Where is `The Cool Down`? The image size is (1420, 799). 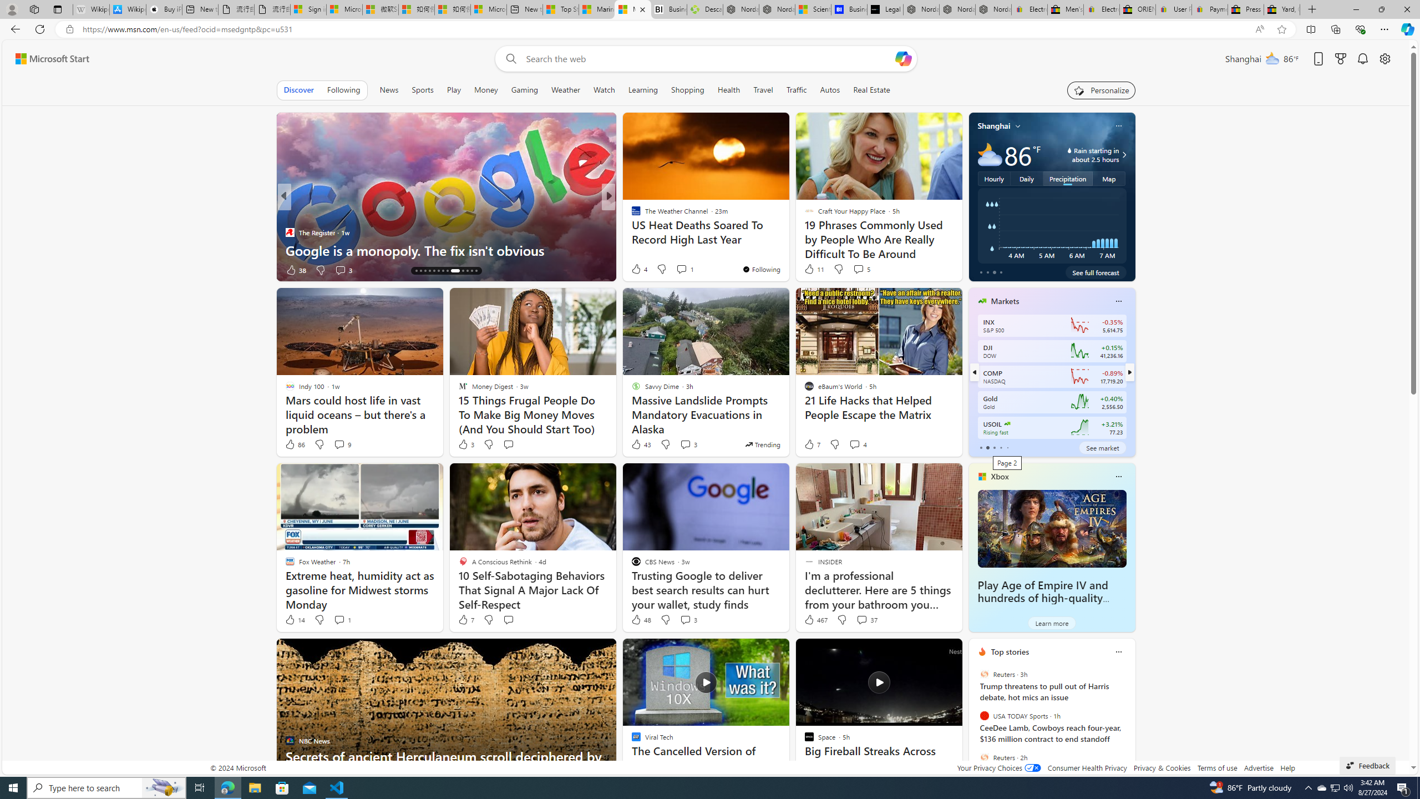
The Cool Down is located at coordinates (631, 214).